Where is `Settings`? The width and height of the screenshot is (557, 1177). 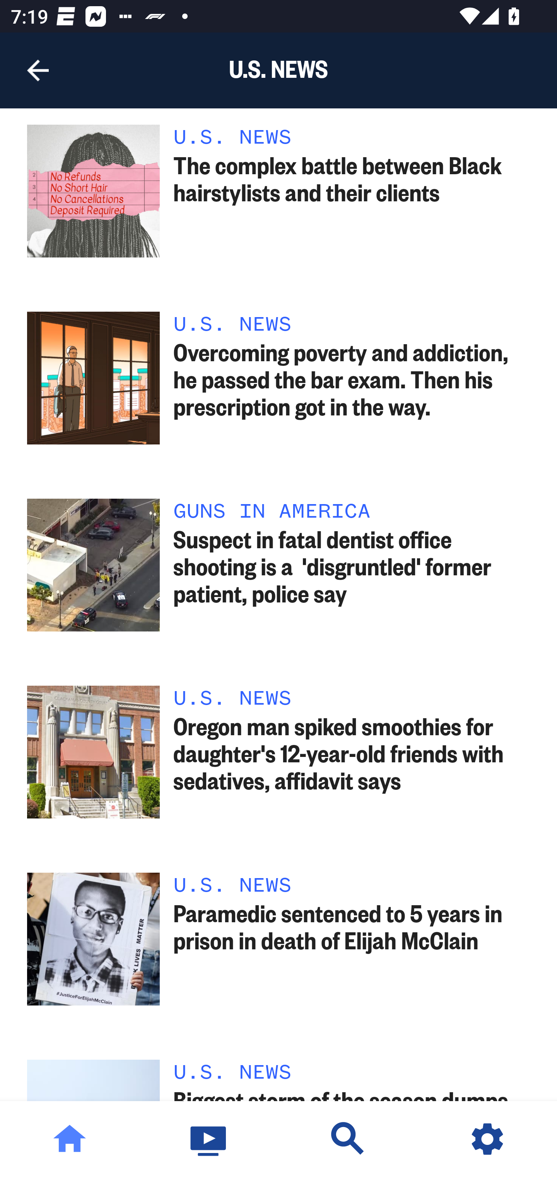
Settings is located at coordinates (487, 1139).